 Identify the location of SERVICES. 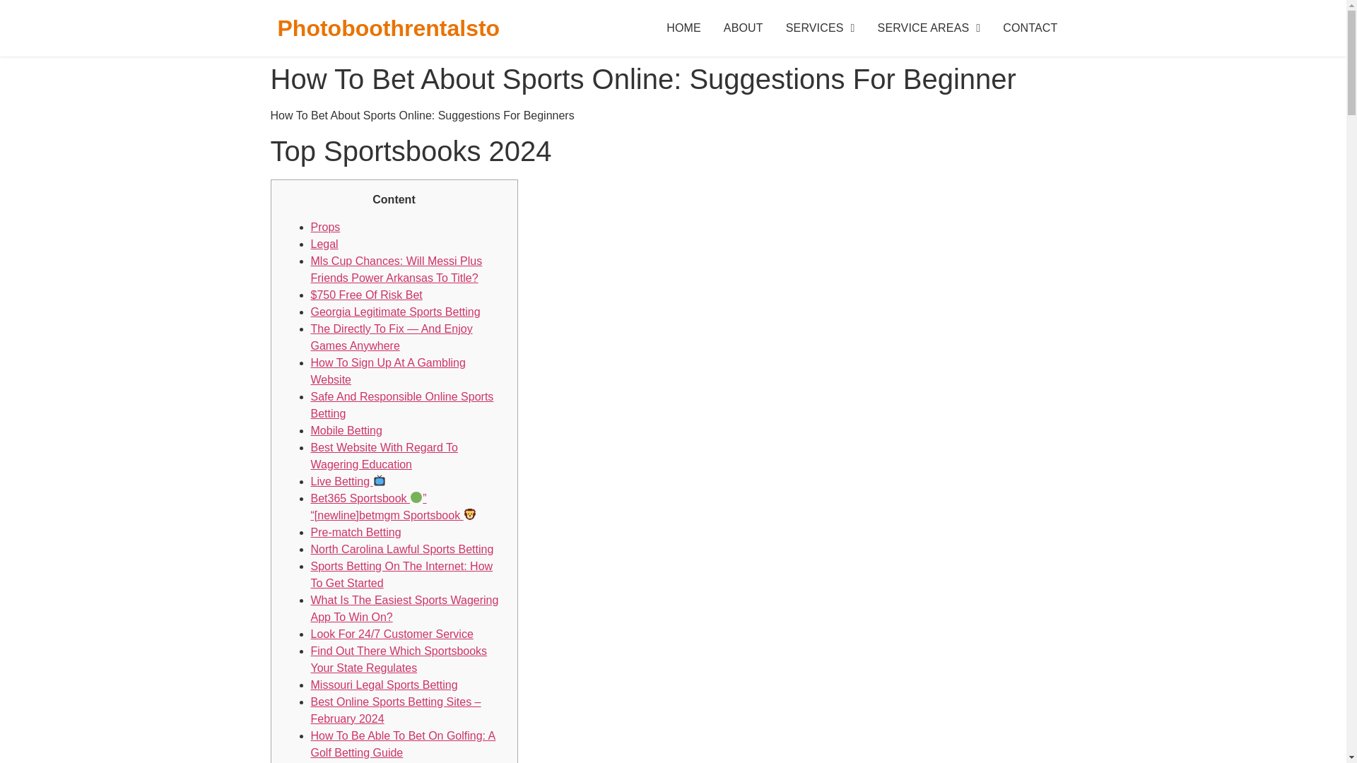
(821, 28).